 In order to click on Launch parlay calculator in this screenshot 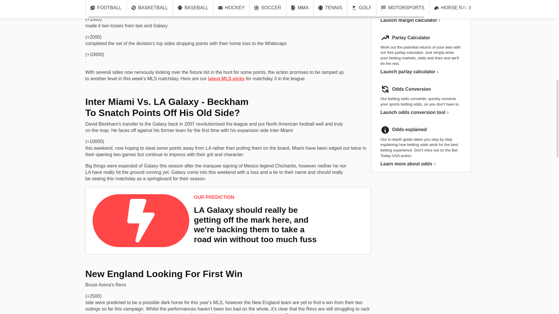, I will do `click(410, 72)`.